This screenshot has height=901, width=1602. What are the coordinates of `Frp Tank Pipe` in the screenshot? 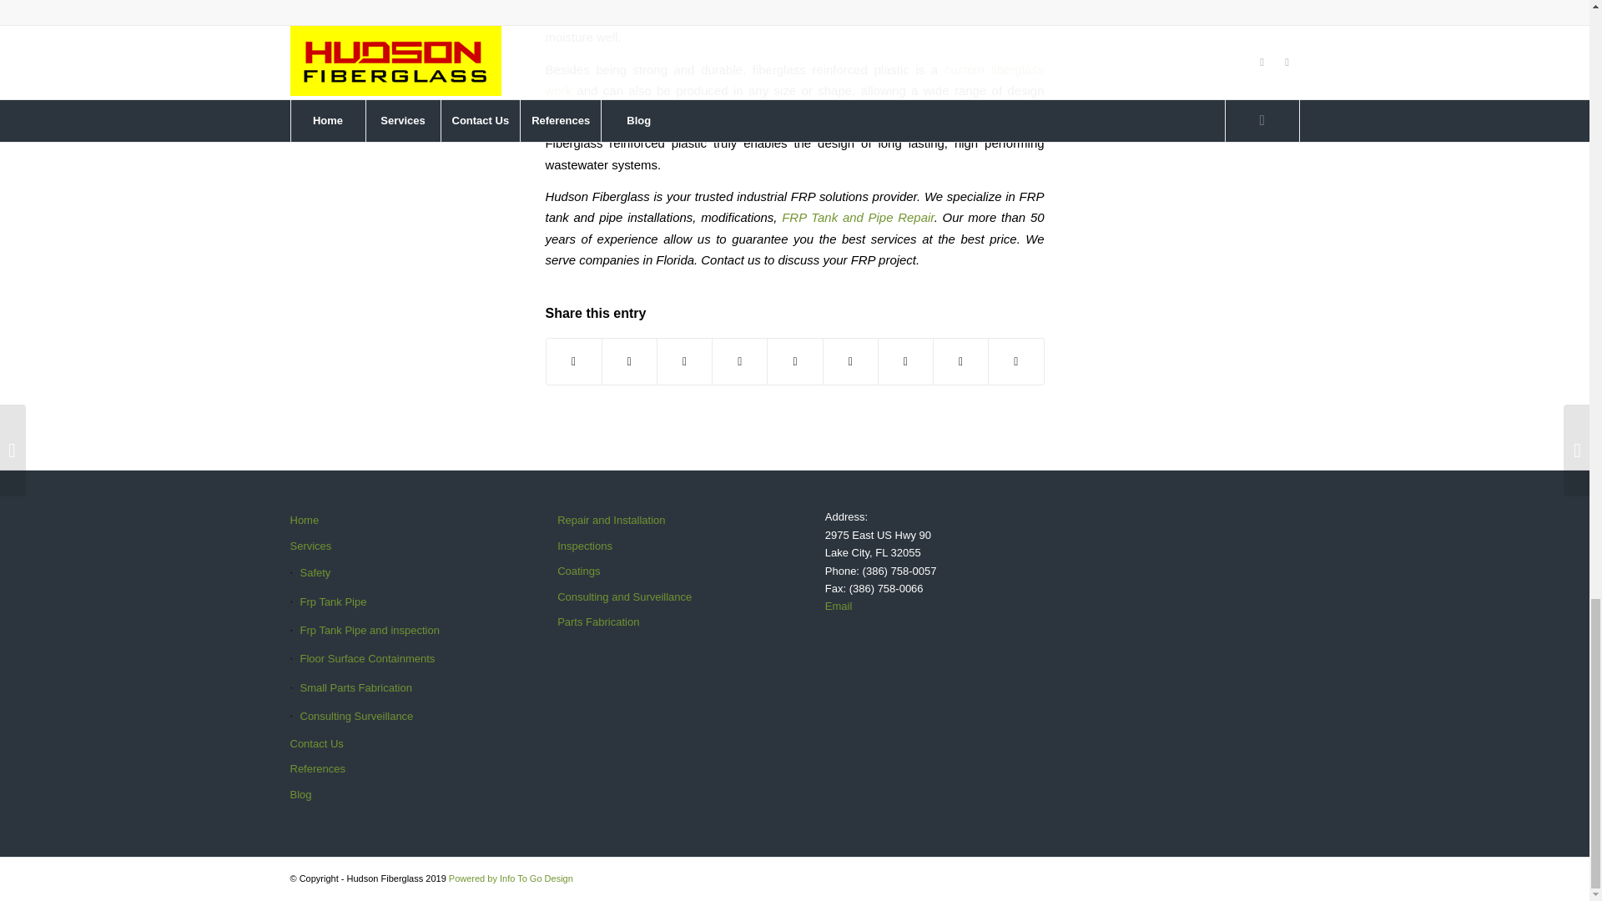 It's located at (393, 602).